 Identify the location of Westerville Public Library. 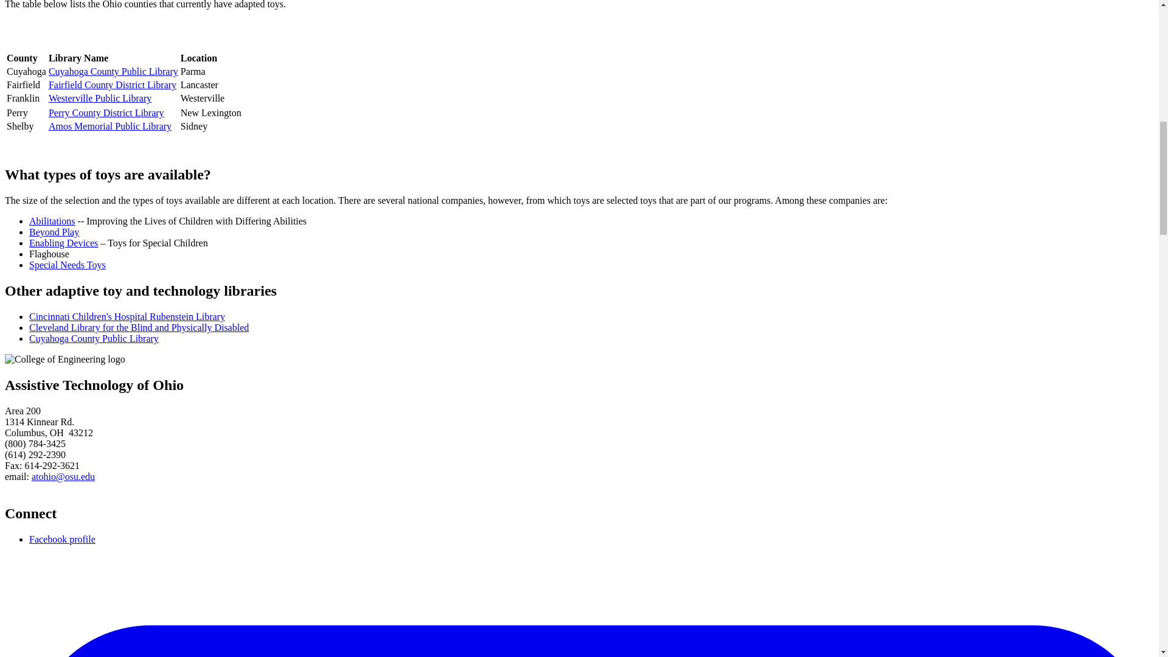
(100, 98).